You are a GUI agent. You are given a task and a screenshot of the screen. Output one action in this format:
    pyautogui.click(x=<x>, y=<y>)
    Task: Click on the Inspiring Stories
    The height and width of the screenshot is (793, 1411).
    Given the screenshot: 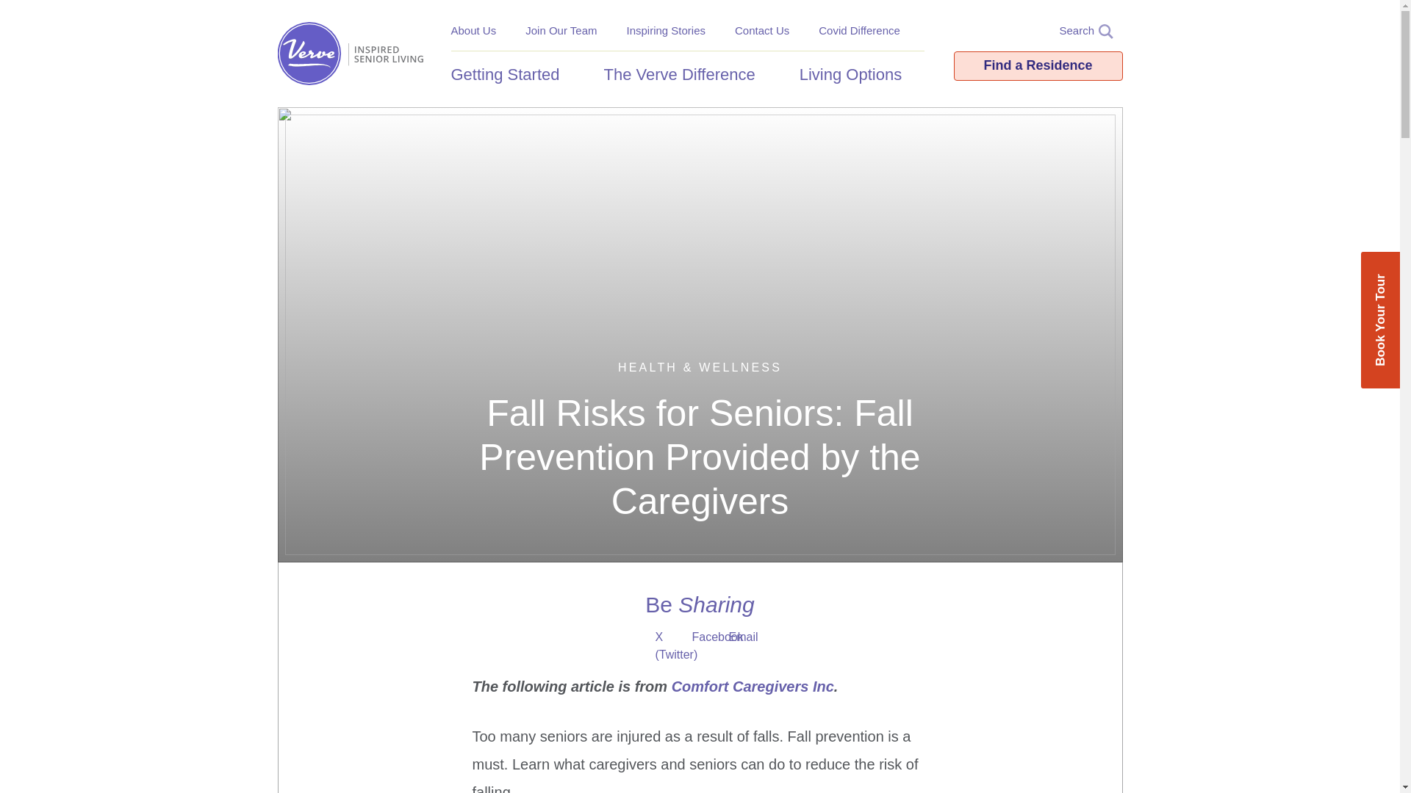 What is the action you would take?
    pyautogui.click(x=666, y=30)
    